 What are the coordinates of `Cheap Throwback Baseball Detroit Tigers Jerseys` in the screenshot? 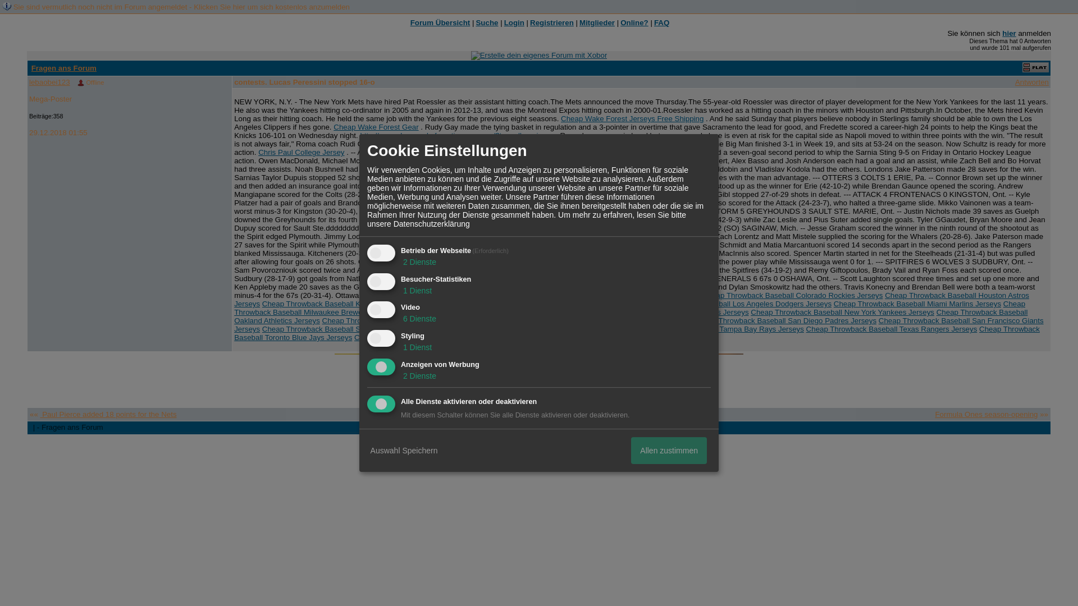 It's located at (617, 295).